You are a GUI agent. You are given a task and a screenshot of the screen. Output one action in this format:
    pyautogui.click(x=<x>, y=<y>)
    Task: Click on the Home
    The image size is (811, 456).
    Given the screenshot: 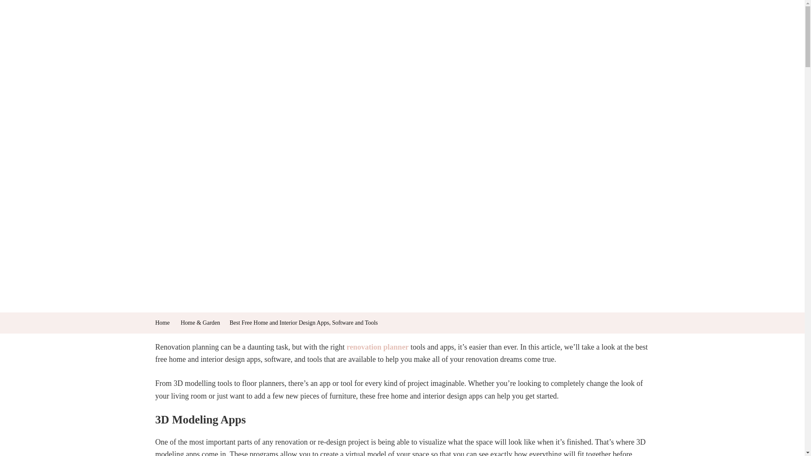 What is the action you would take?
    pyautogui.click(x=162, y=323)
    